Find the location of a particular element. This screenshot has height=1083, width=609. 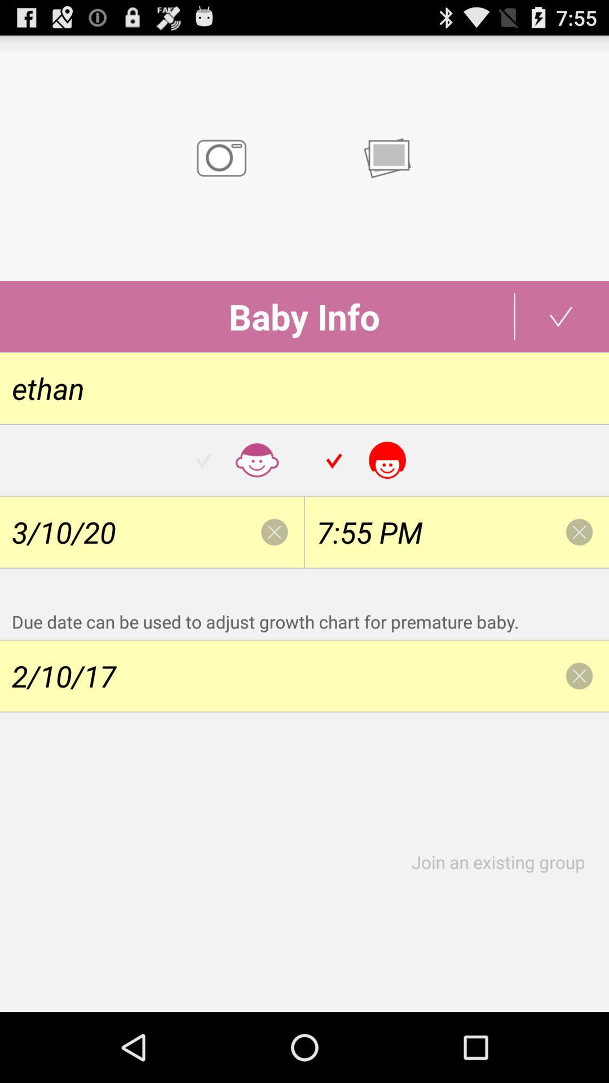

select the tick mark which is beside the text baby info is located at coordinates (562, 316).